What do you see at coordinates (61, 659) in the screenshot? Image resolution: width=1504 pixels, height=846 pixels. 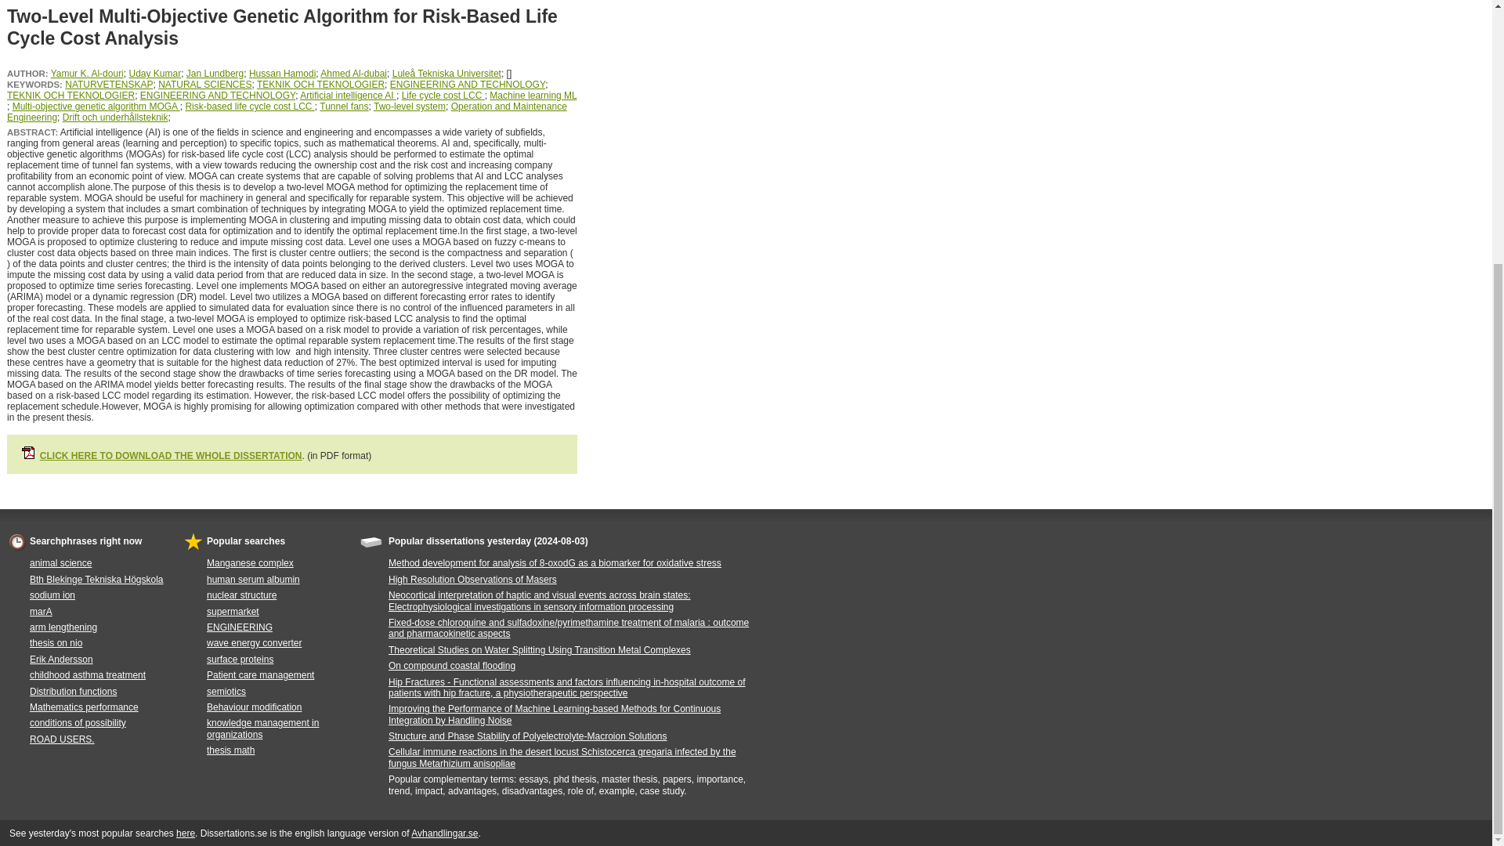 I see `Erik Andersson` at bounding box center [61, 659].